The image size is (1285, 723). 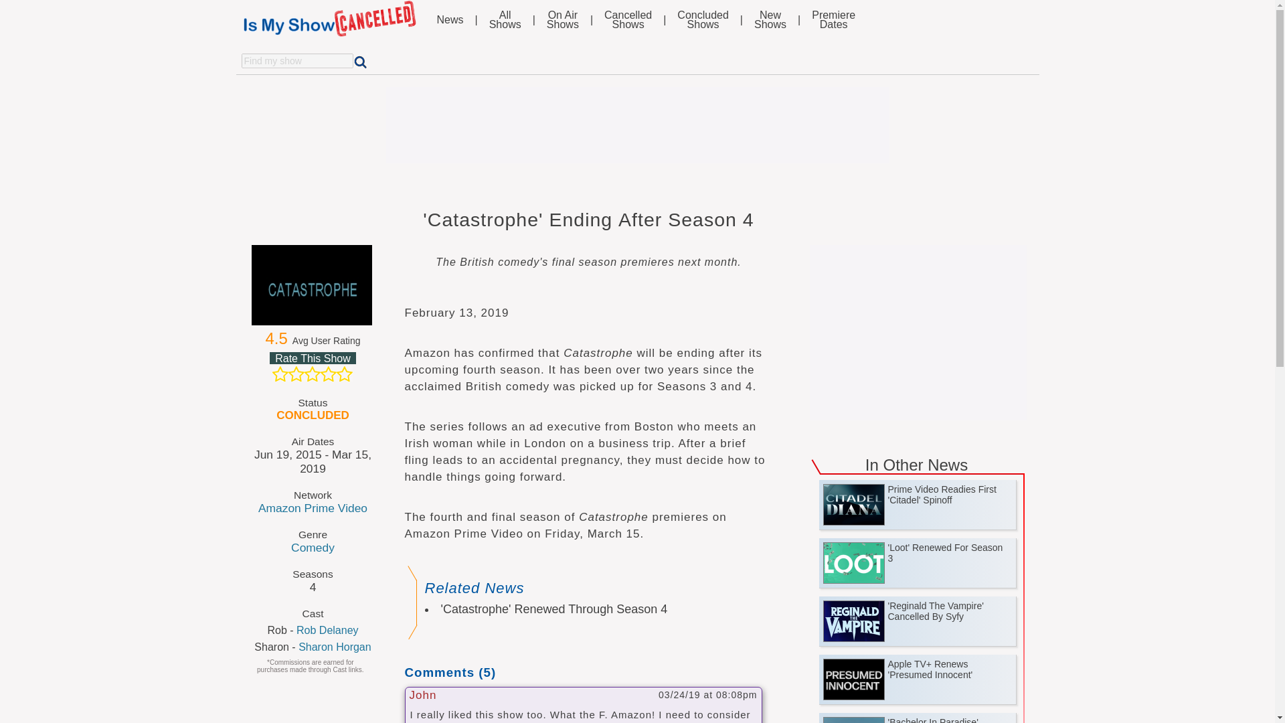 I want to click on Average, so click(x=450, y=19).